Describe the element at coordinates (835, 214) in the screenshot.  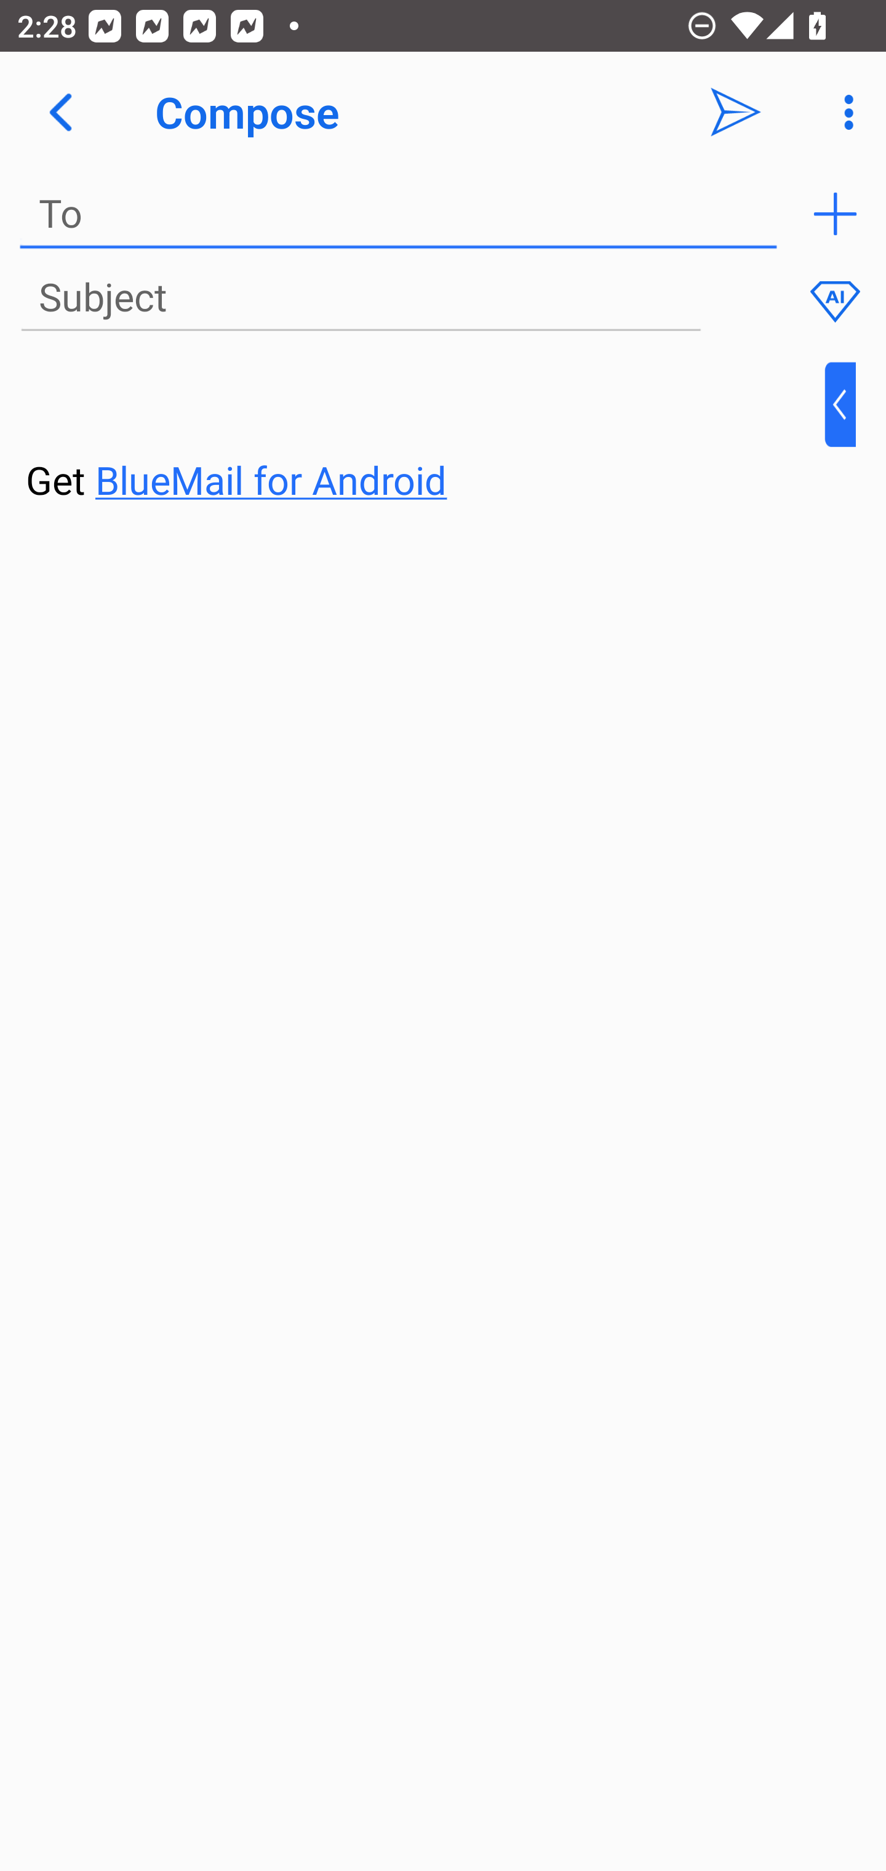
I see `Add recipient (To)` at that location.